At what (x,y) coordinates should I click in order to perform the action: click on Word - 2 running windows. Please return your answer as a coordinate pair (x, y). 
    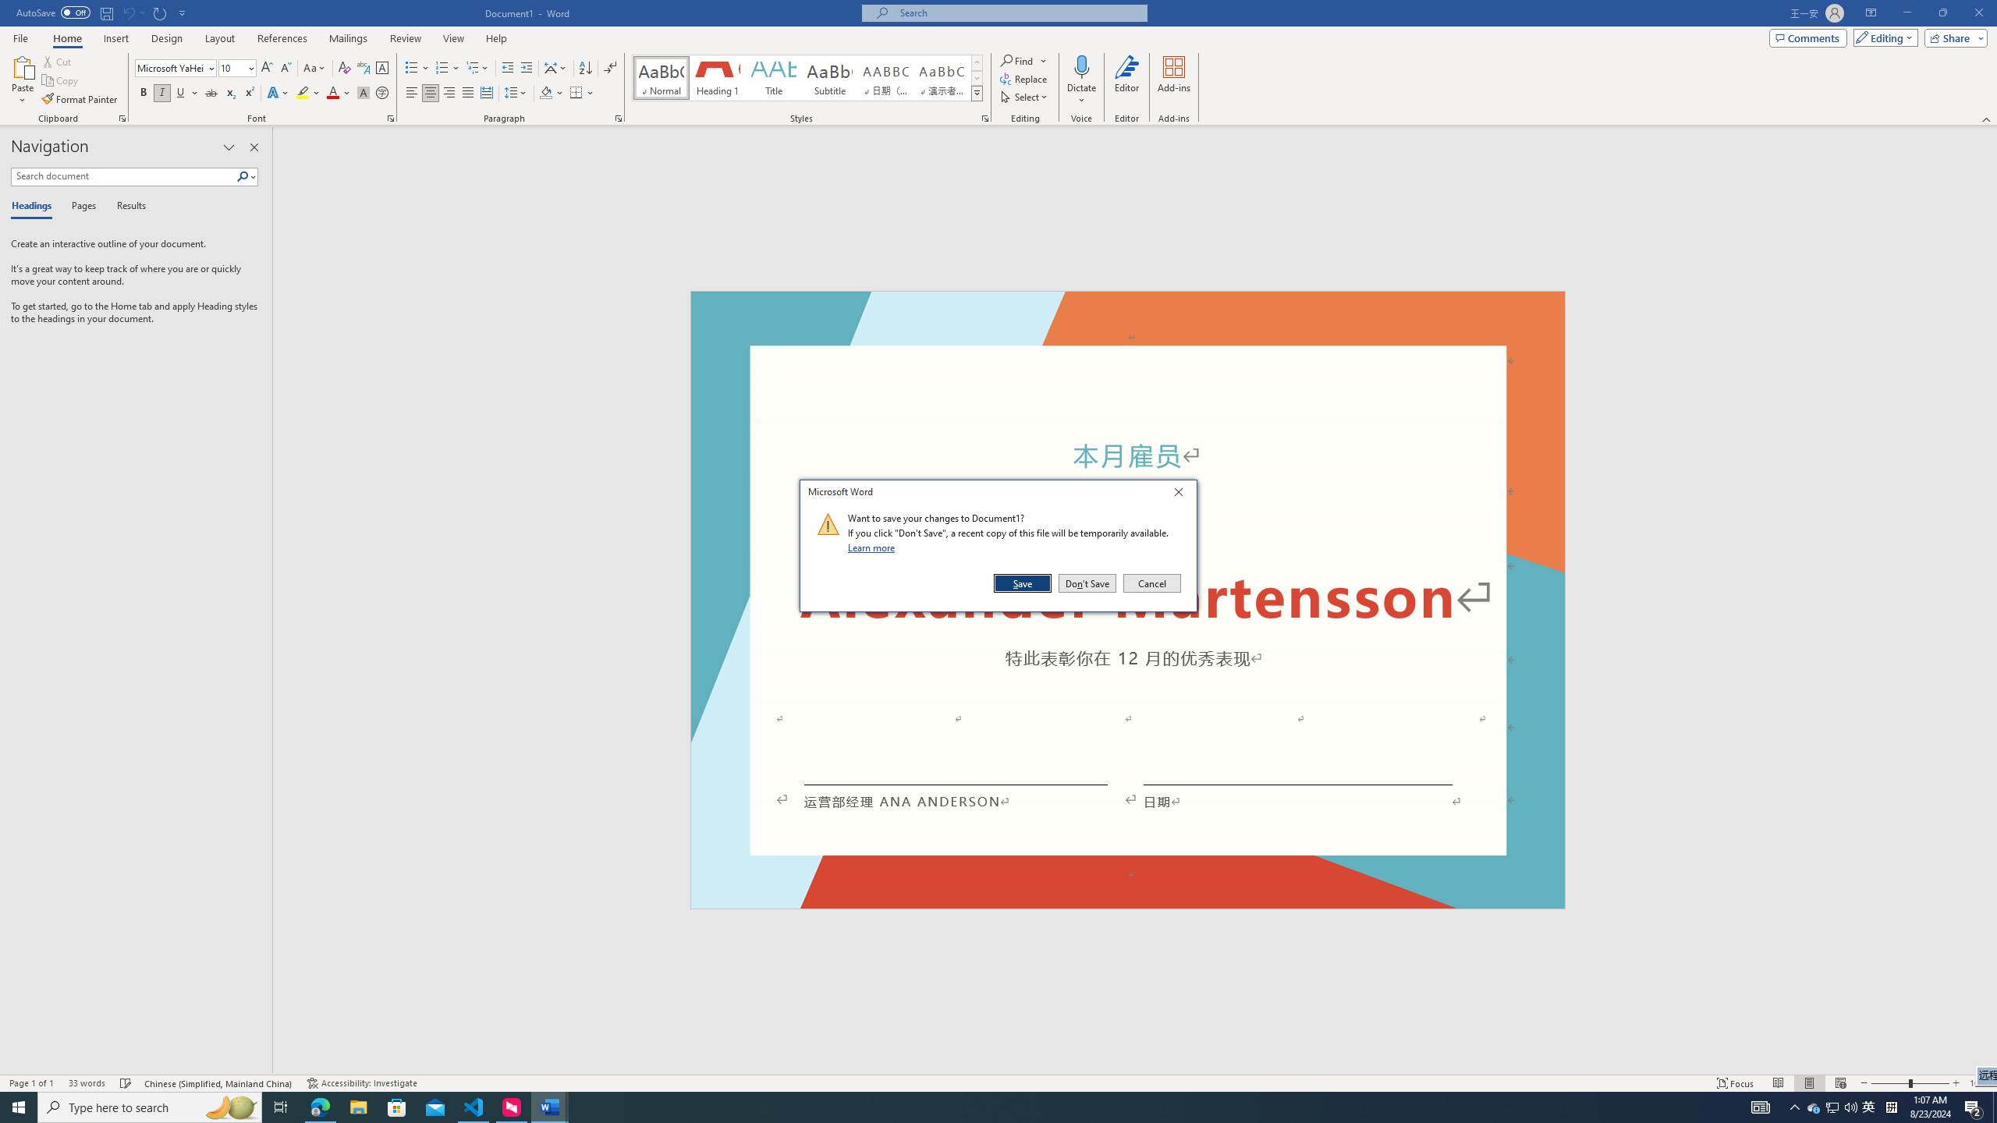
    Looking at the image, I should click on (549, 1107).